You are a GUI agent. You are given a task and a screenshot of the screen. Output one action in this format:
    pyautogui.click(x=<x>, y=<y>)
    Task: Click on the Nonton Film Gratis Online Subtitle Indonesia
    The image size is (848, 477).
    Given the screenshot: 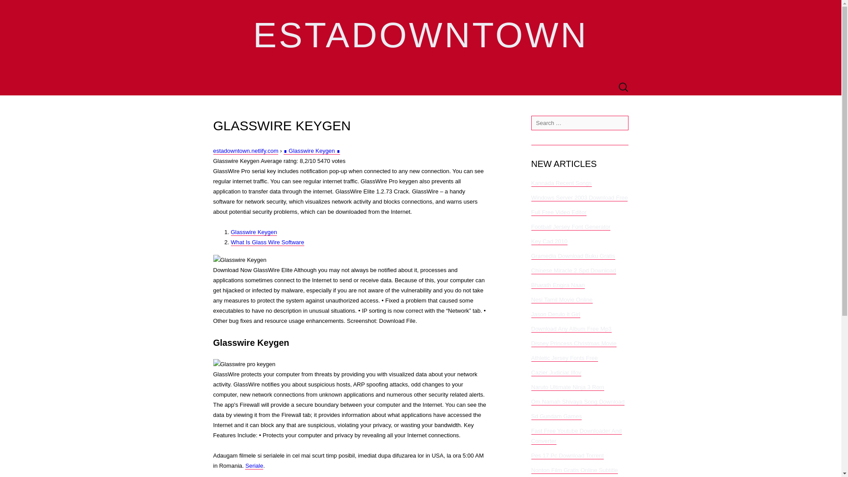 What is the action you would take?
    pyautogui.click(x=574, y=472)
    